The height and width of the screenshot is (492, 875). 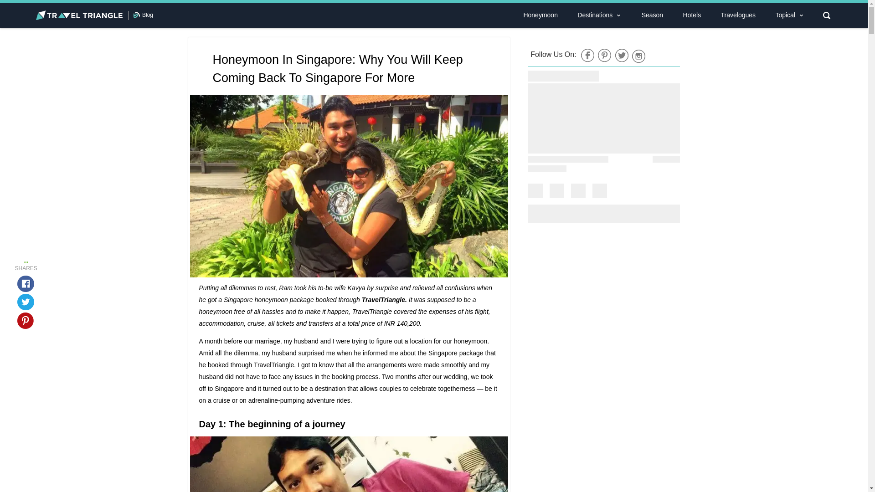 What do you see at coordinates (692, 15) in the screenshot?
I see `Hotels` at bounding box center [692, 15].